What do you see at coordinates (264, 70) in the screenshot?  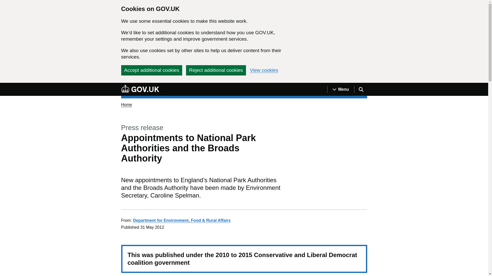 I see `View cookies` at bounding box center [264, 70].